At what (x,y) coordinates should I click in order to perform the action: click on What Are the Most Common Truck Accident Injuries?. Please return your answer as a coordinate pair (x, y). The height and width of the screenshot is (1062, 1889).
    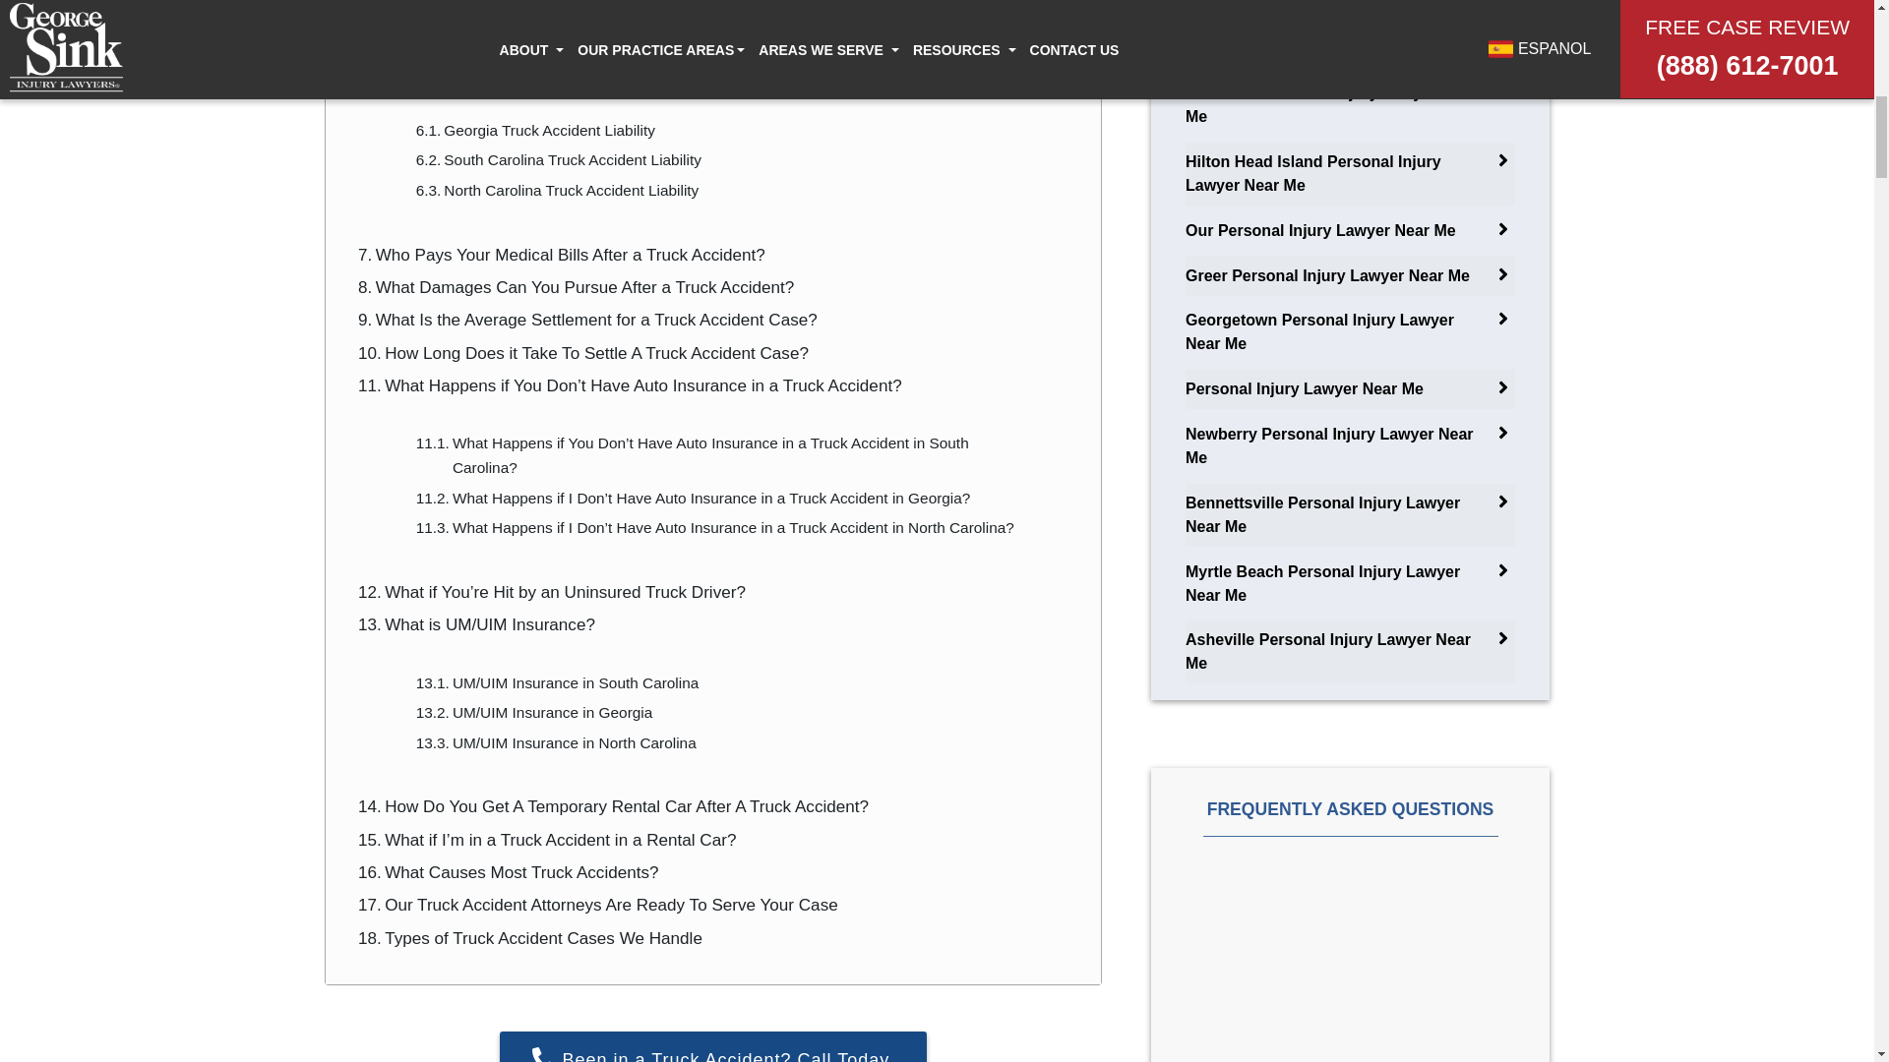
    Looking at the image, I should click on (563, 39).